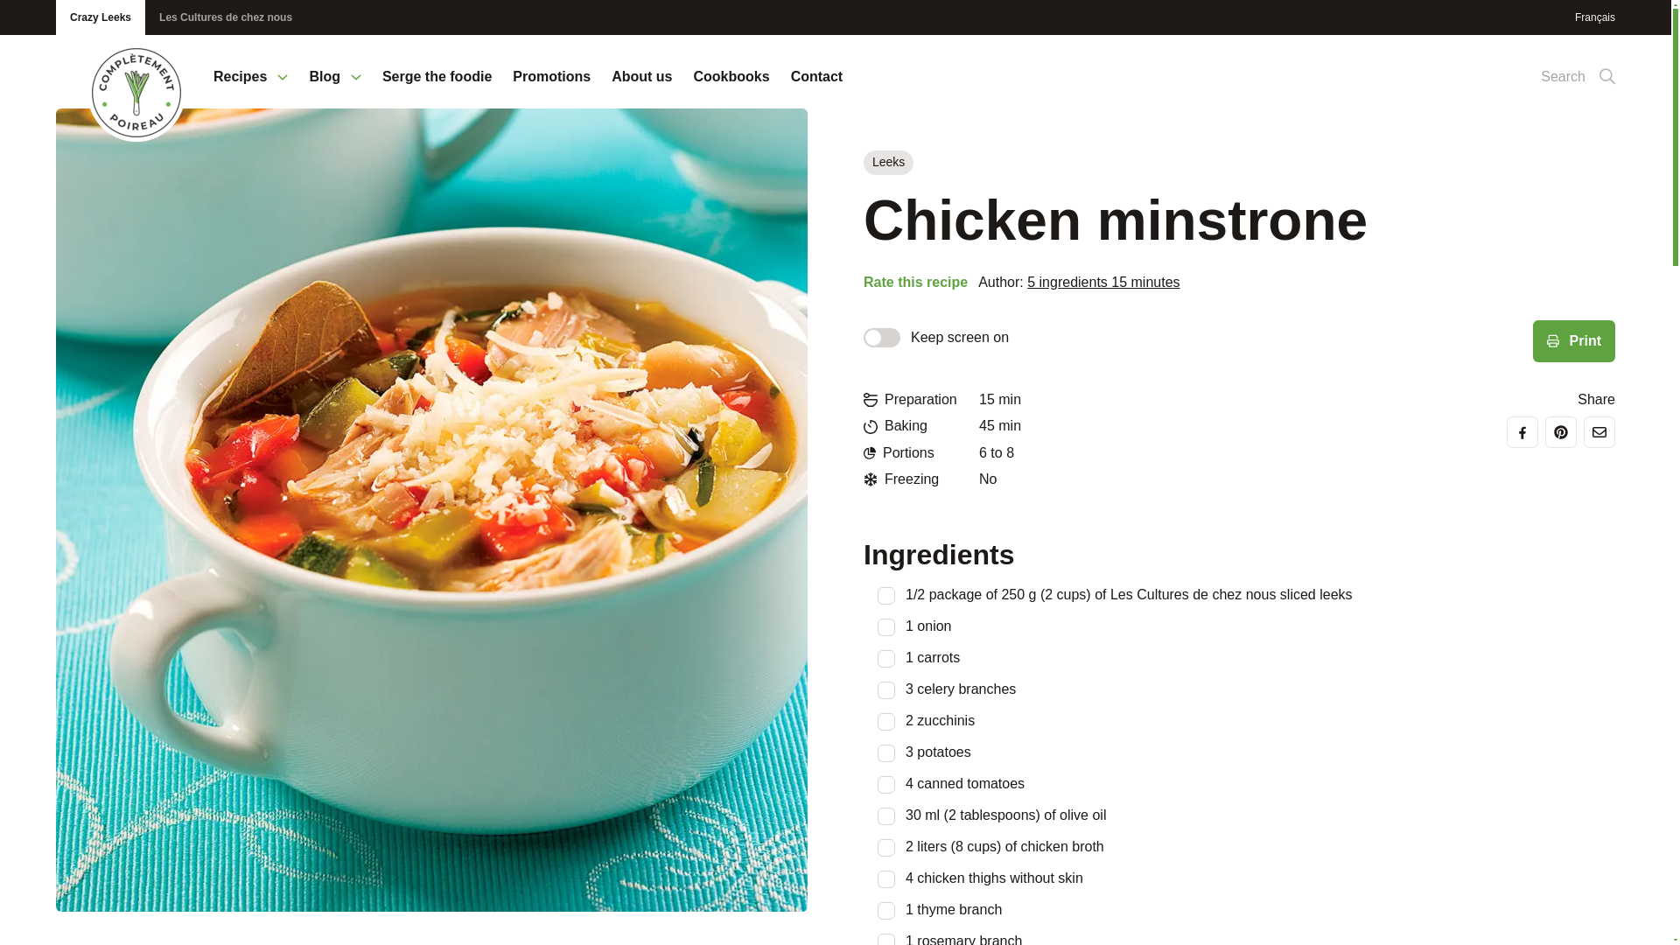  What do you see at coordinates (551, 87) in the screenshot?
I see `Promotions` at bounding box center [551, 87].